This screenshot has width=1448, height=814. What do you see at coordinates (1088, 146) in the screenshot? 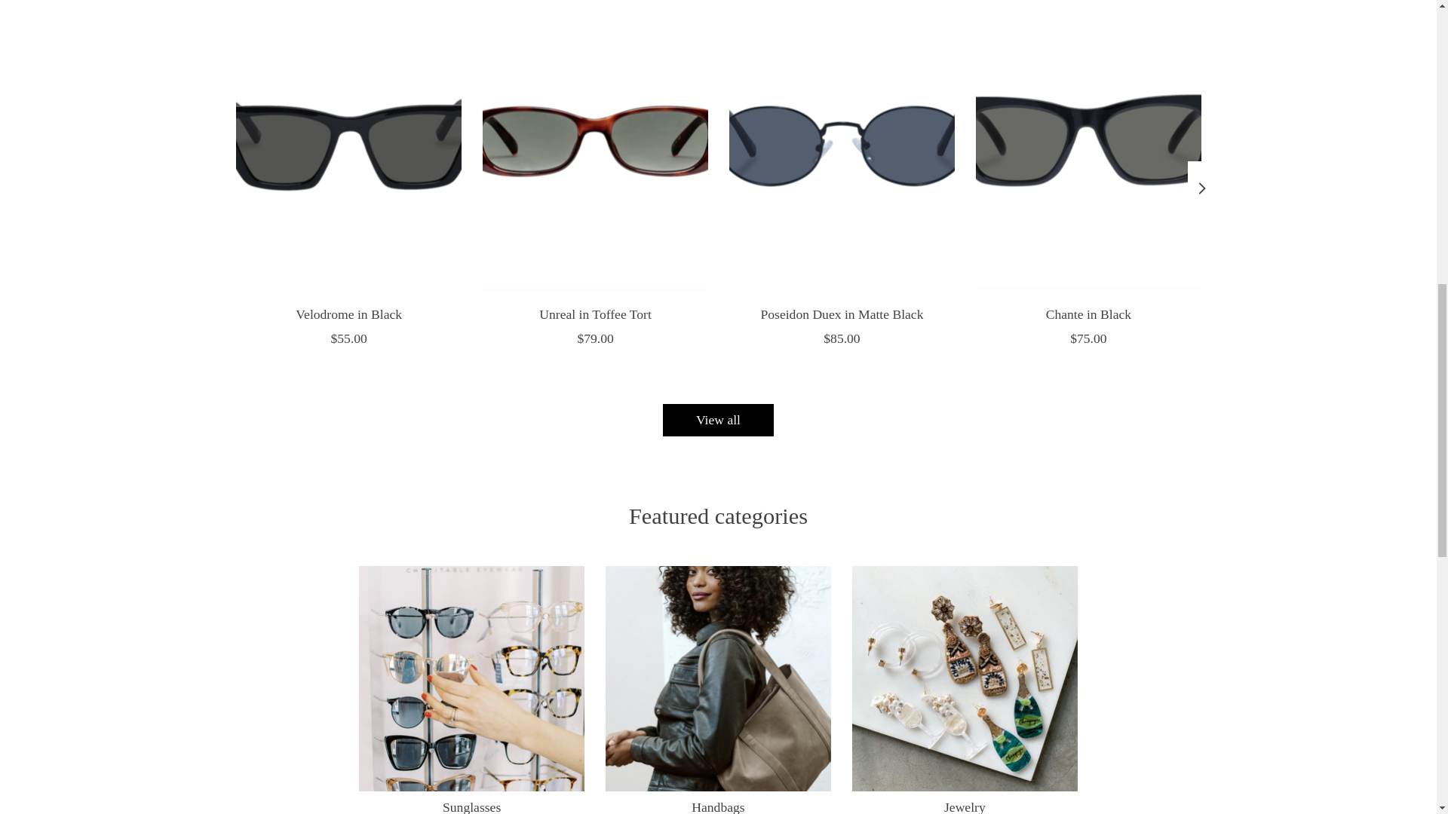
I see `Elitaire Boutique Chante in Black` at bounding box center [1088, 146].